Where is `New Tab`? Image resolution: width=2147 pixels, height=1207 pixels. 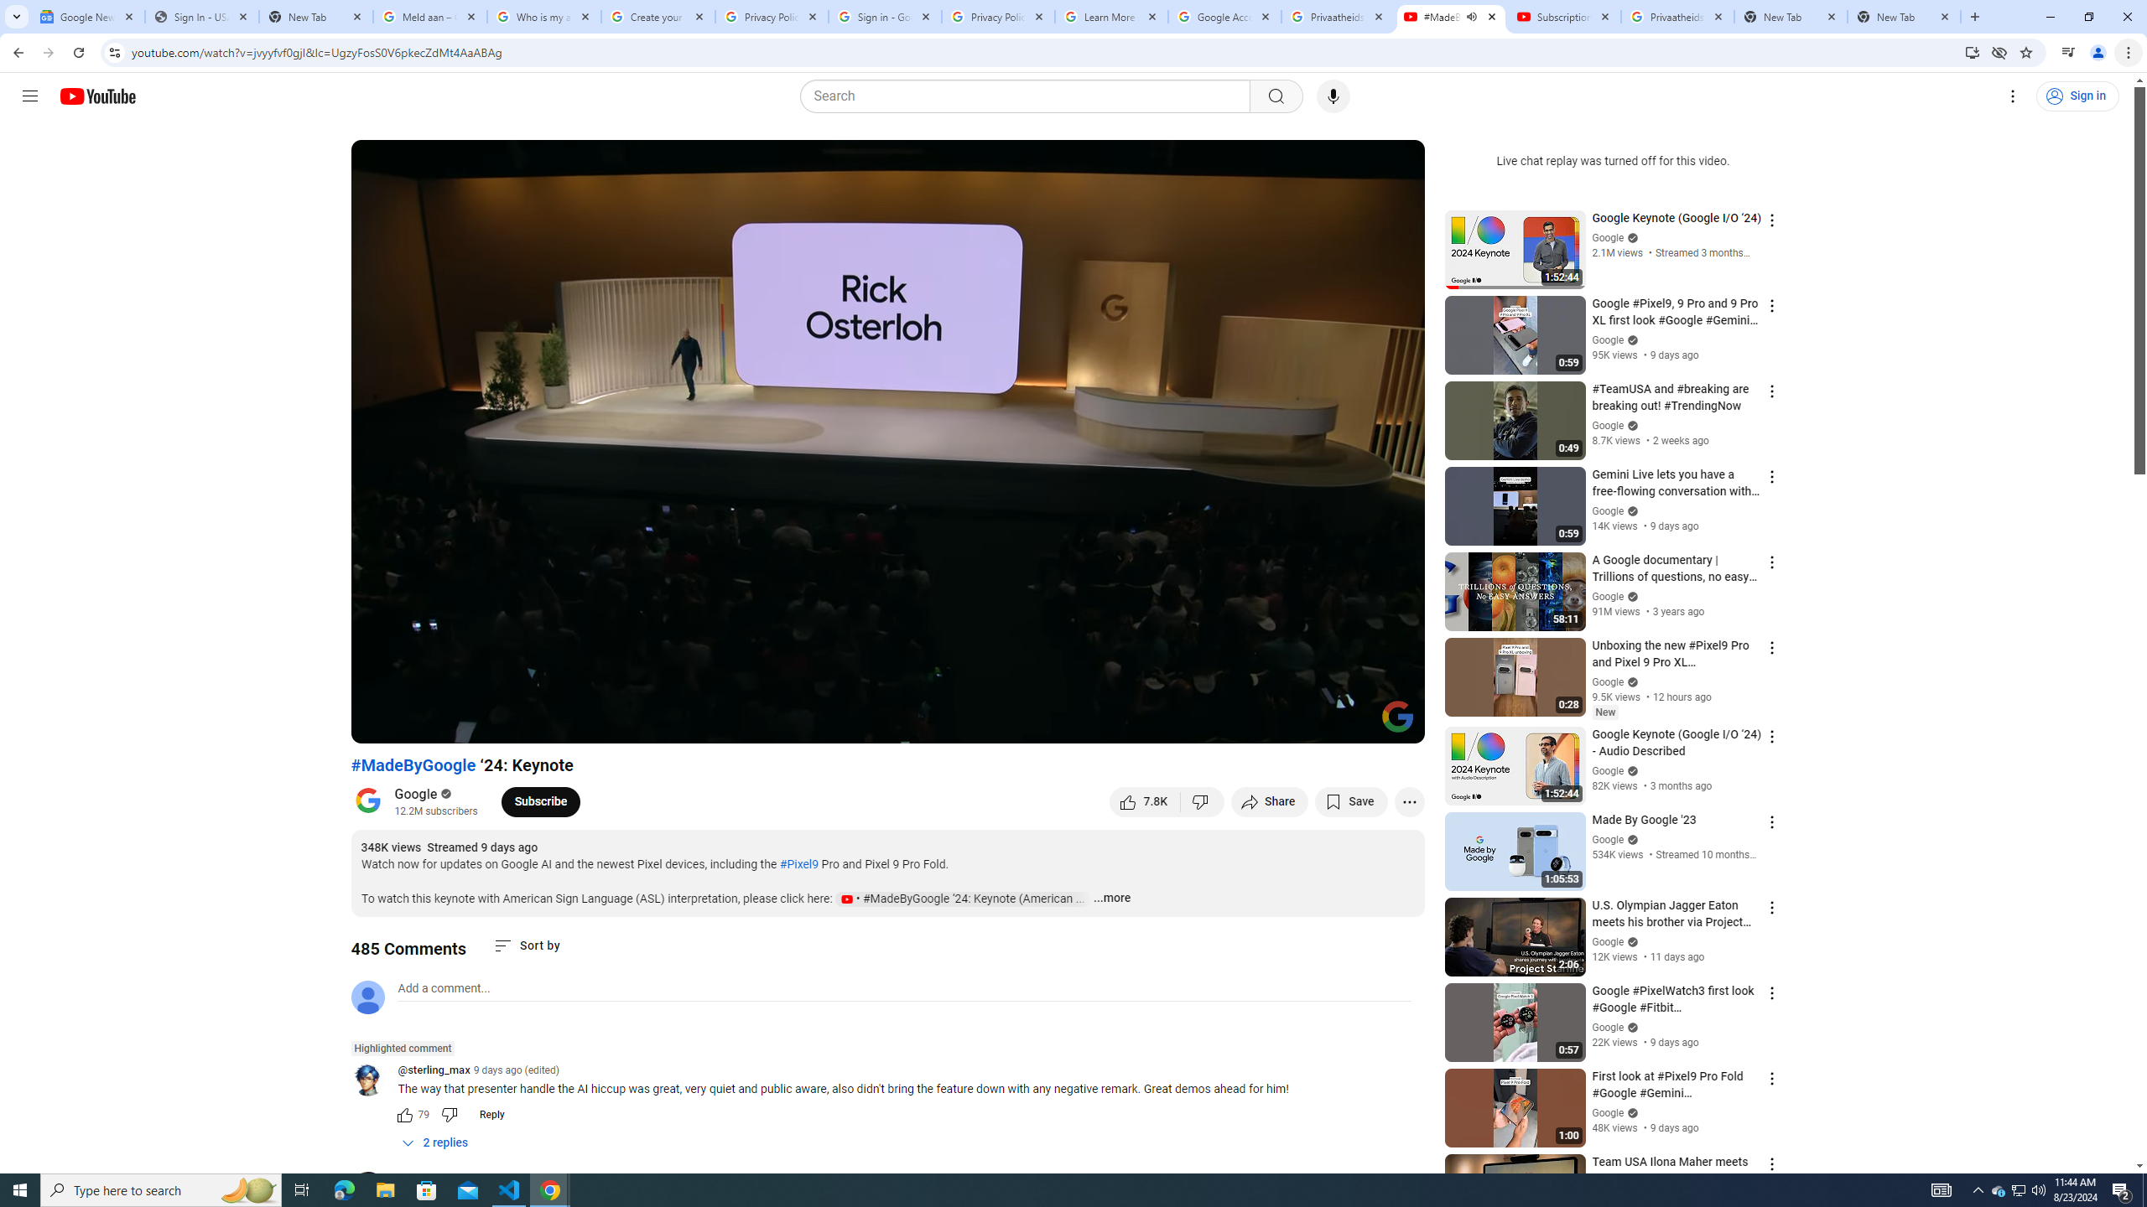 New Tab is located at coordinates (315, 17).